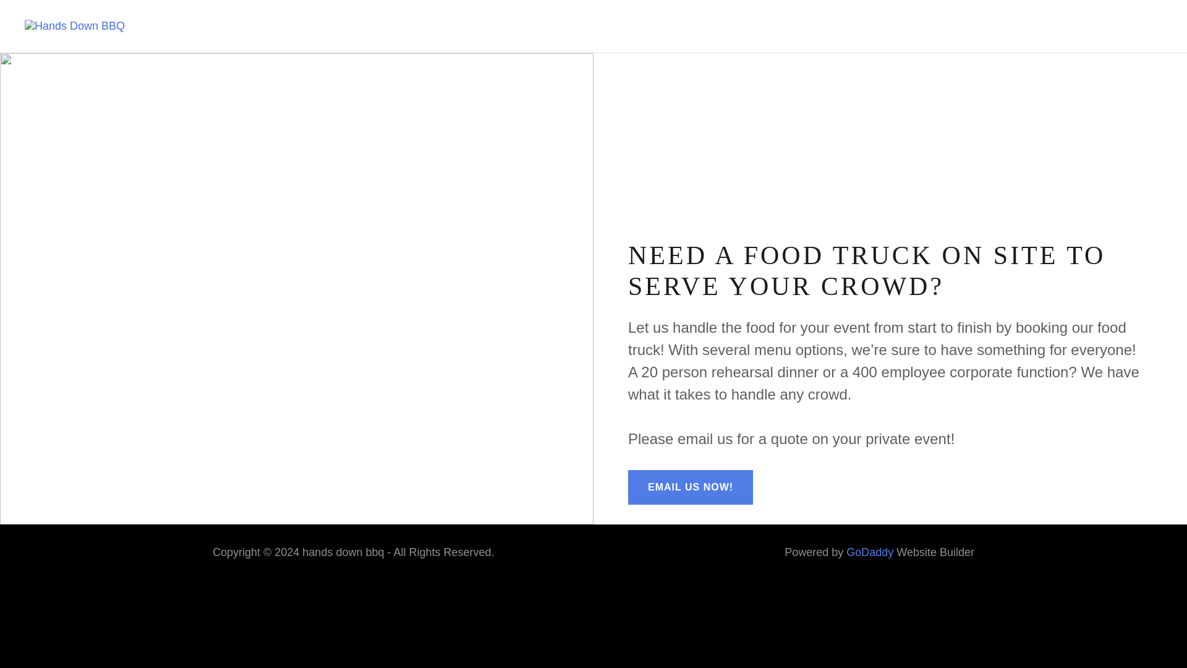  What do you see at coordinates (74, 26) in the screenshot?
I see `Hands Down BBQ` at bounding box center [74, 26].